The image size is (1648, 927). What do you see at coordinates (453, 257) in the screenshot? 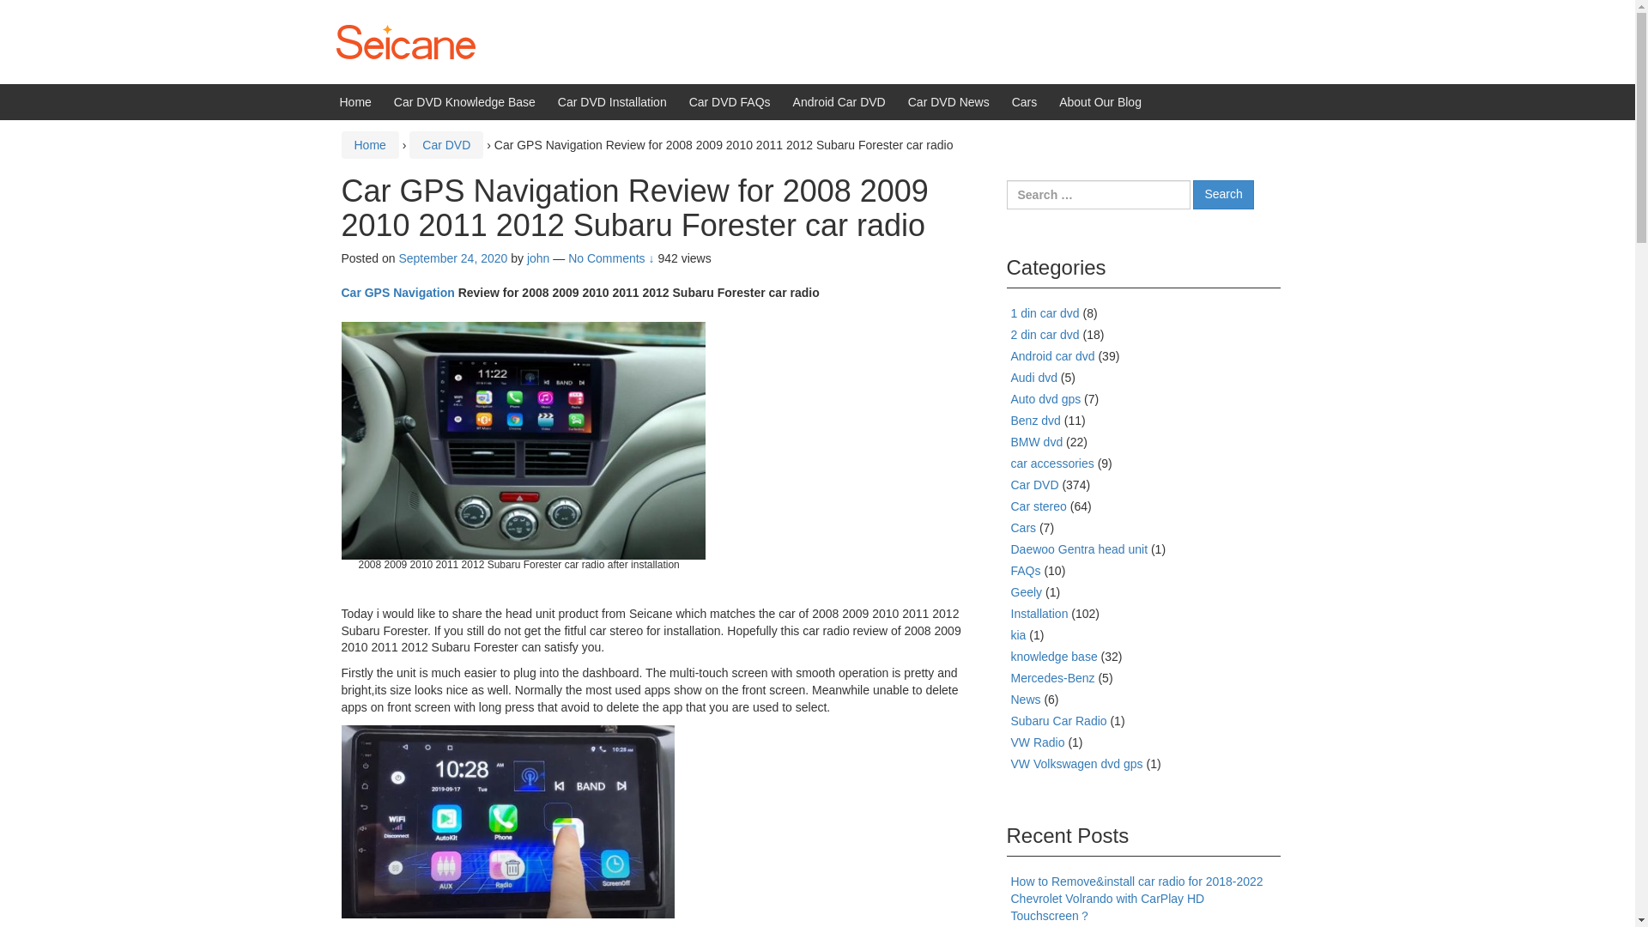
I see `September 24, 2020` at bounding box center [453, 257].